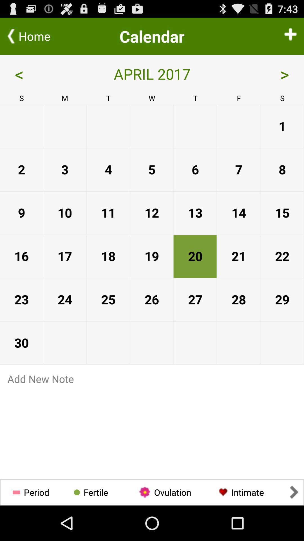 The height and width of the screenshot is (541, 304). What do you see at coordinates (152, 74) in the screenshot?
I see `jump to the april 2017` at bounding box center [152, 74].